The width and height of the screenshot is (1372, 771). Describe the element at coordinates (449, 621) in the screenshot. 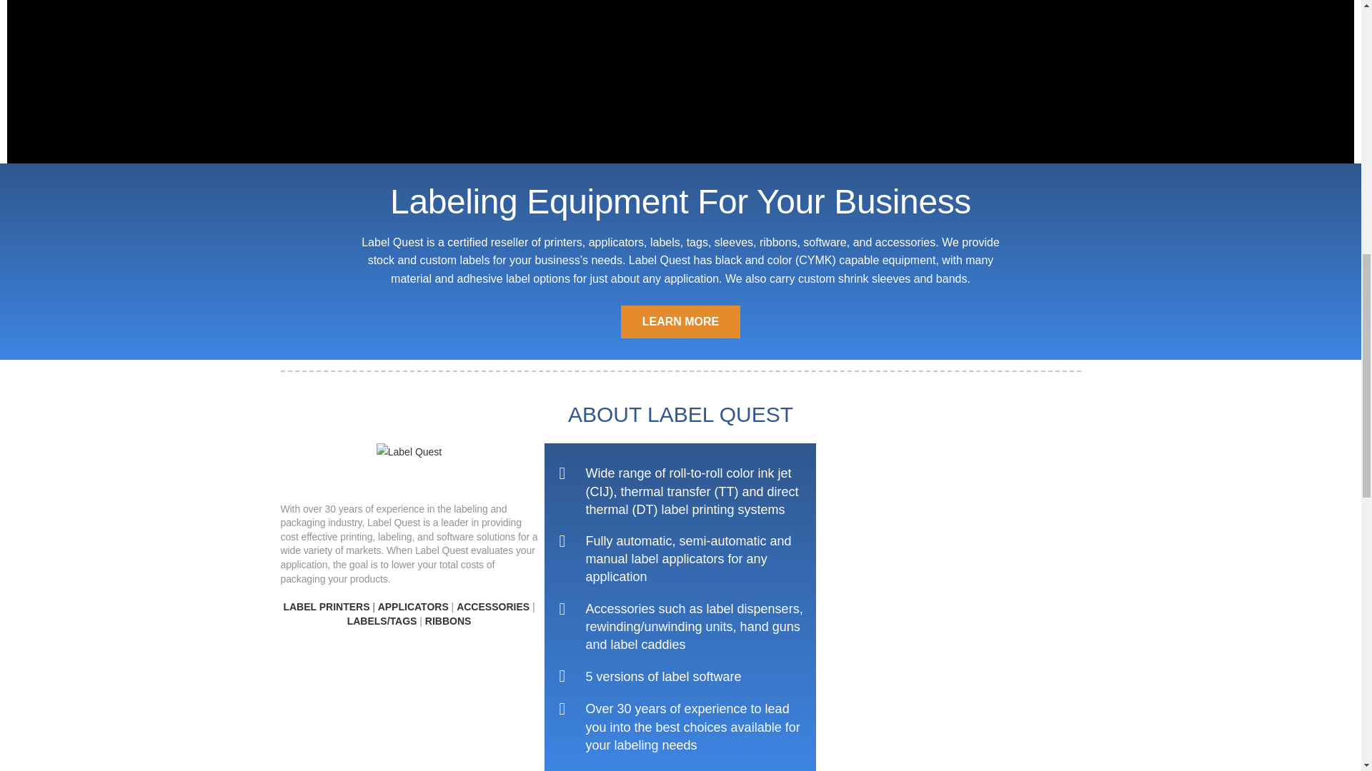

I see `RIBBONS` at that location.